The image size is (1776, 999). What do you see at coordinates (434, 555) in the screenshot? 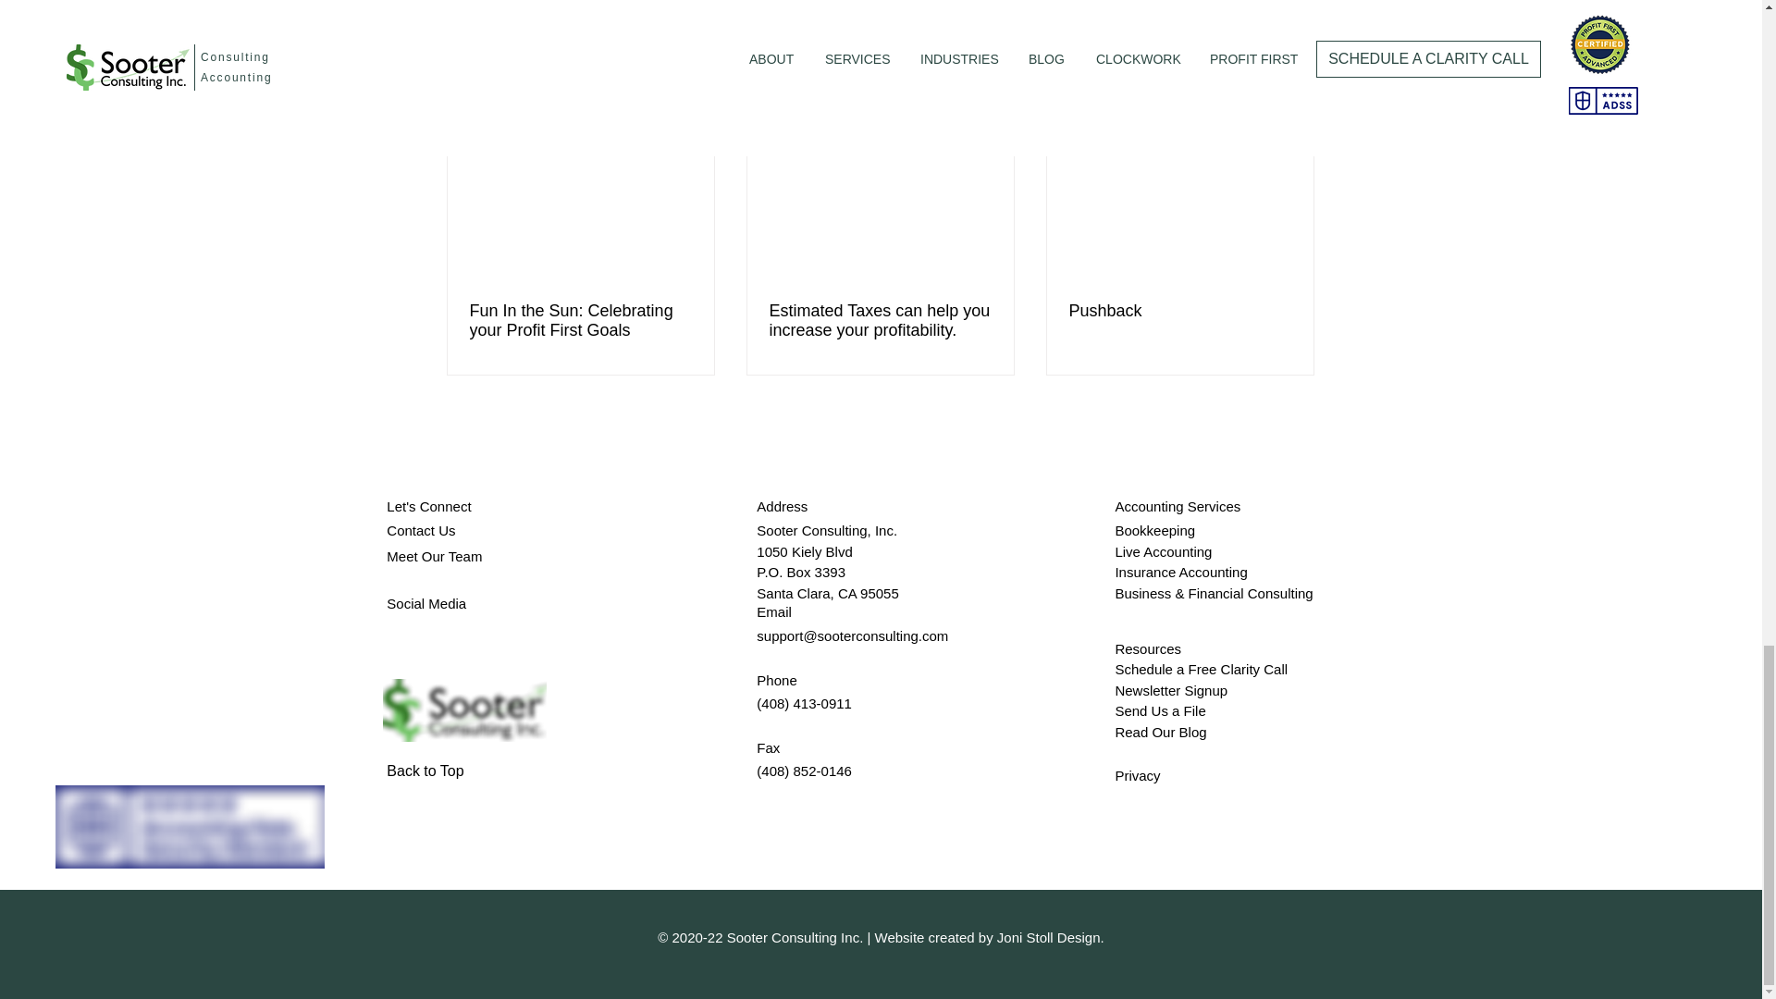
I see `Meet Our Team` at bounding box center [434, 555].